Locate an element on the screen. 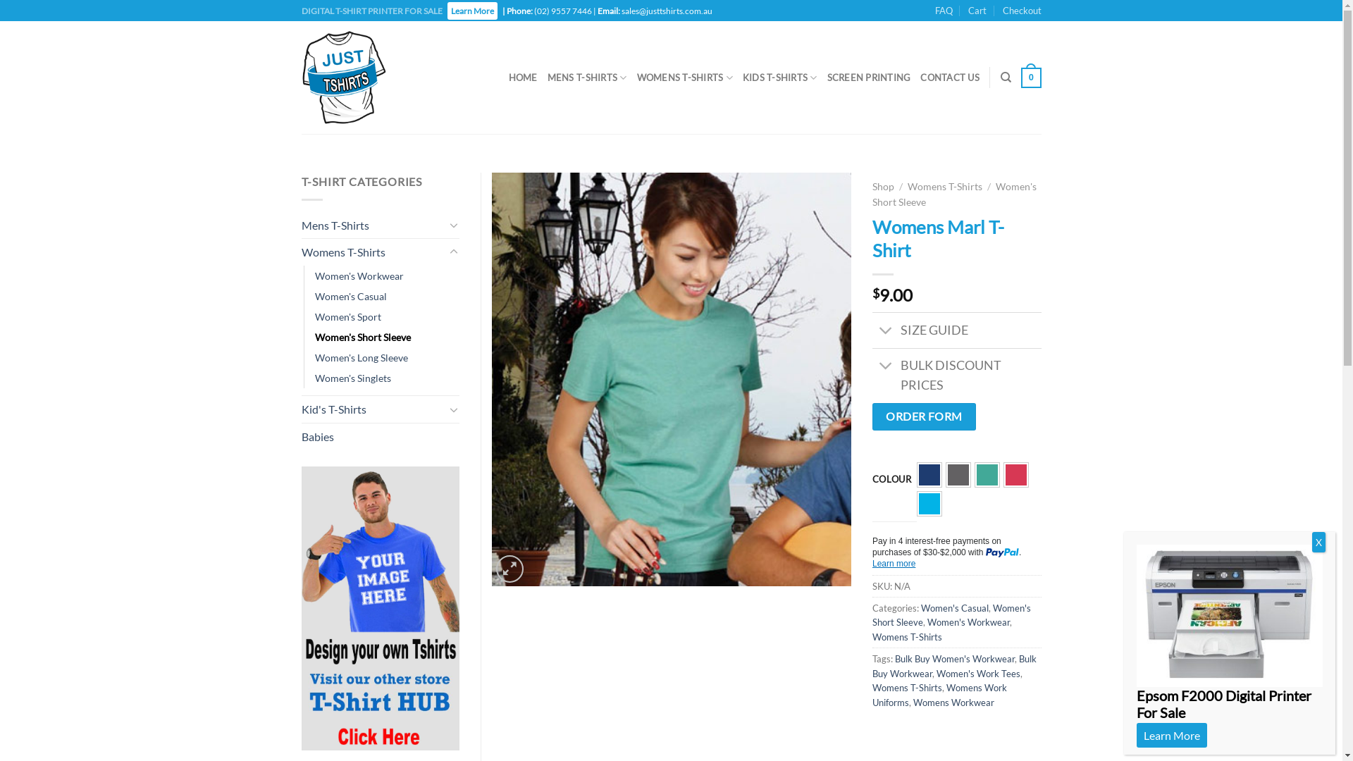 The width and height of the screenshot is (1353, 761). Learn More is located at coordinates (472, 11).